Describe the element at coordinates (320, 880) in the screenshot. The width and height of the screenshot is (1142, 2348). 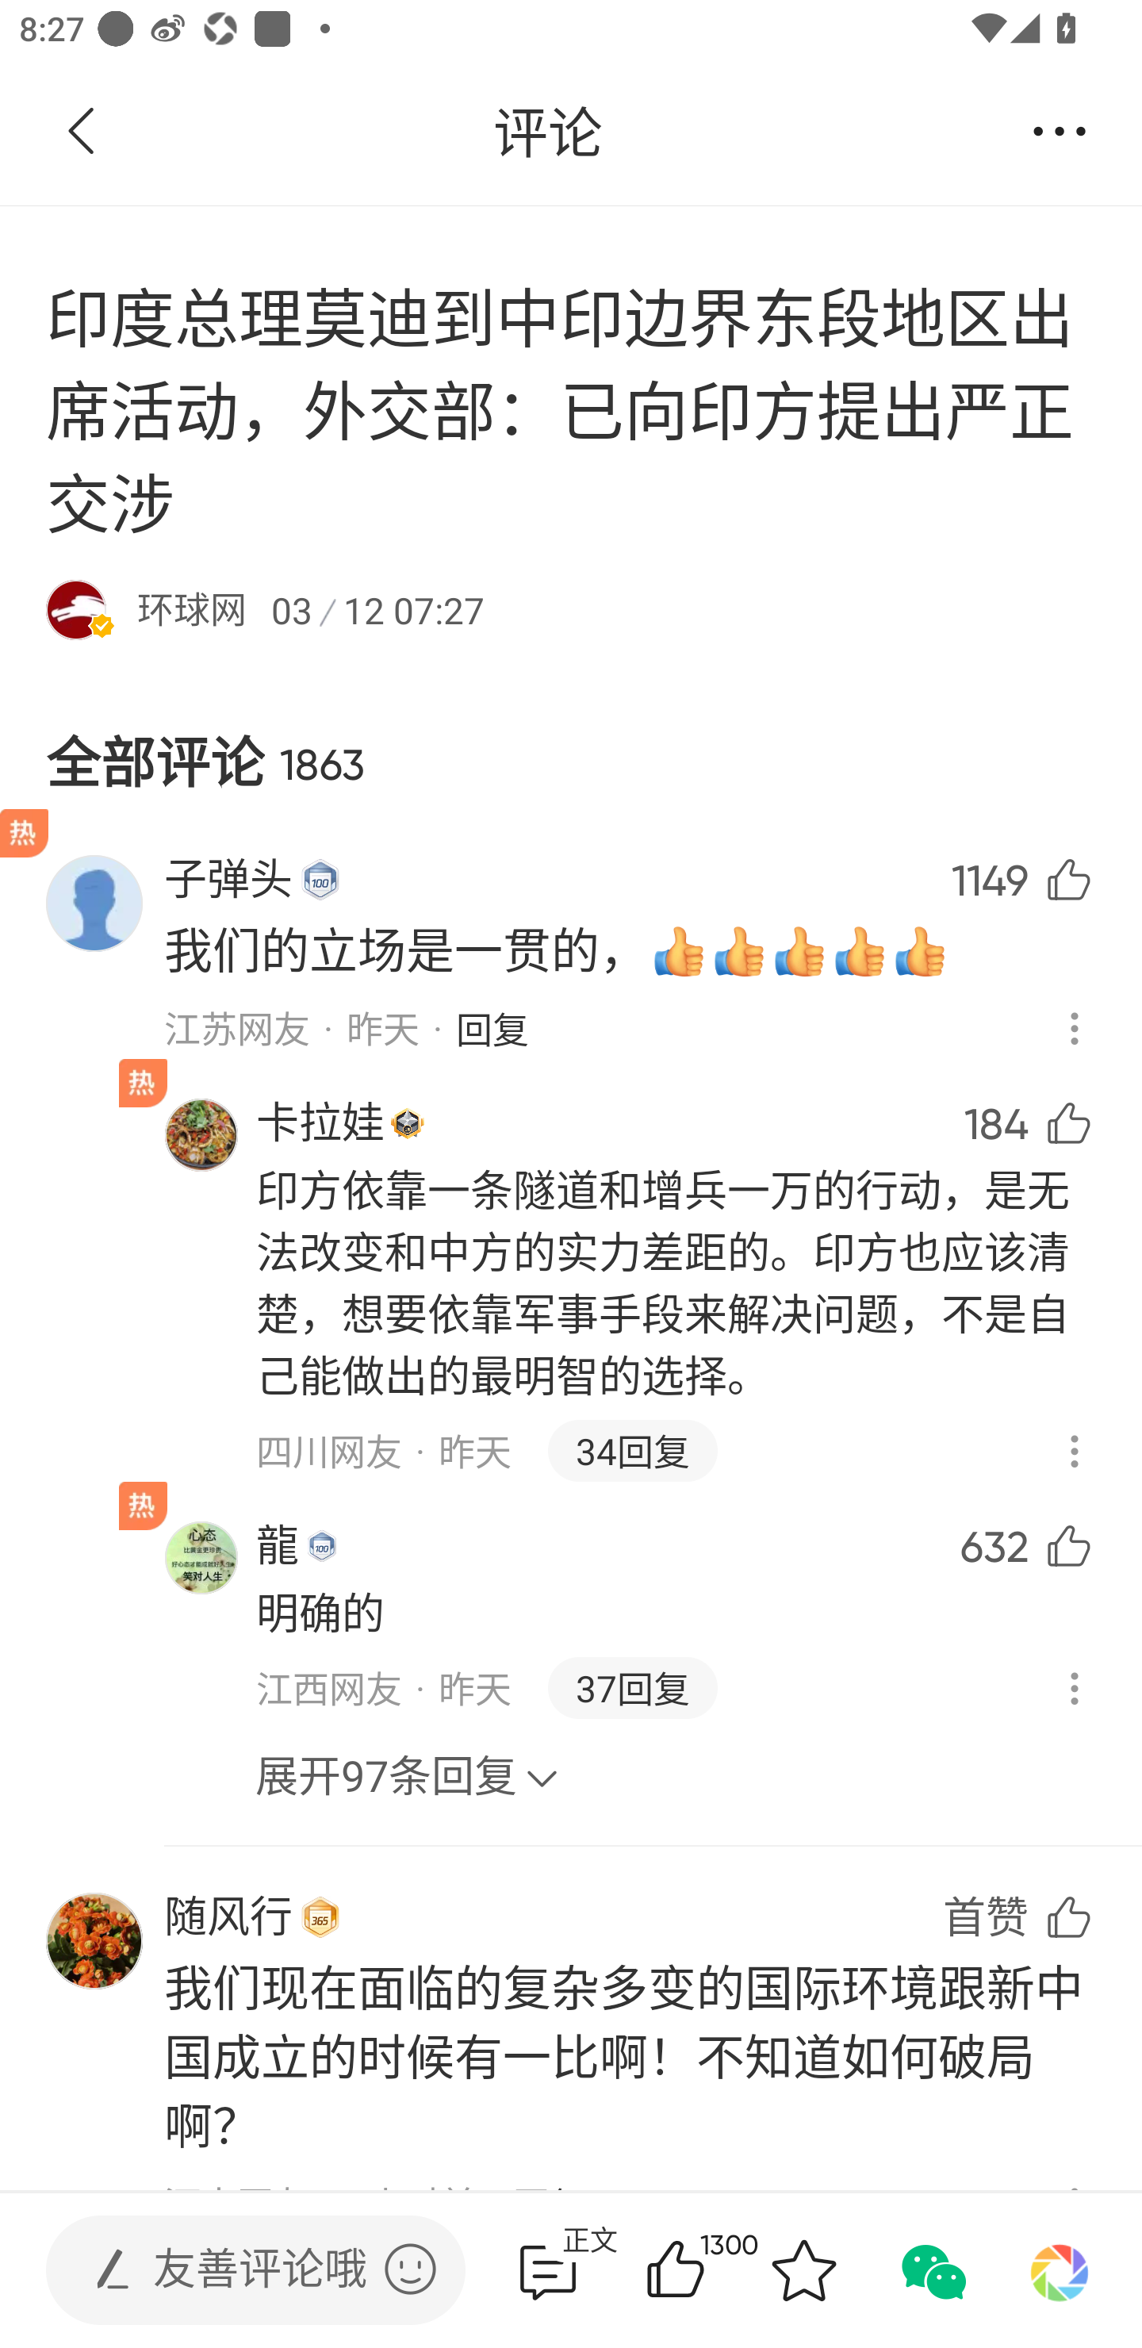
I see `UserRightLabel_OneMedalView 勋章` at that location.